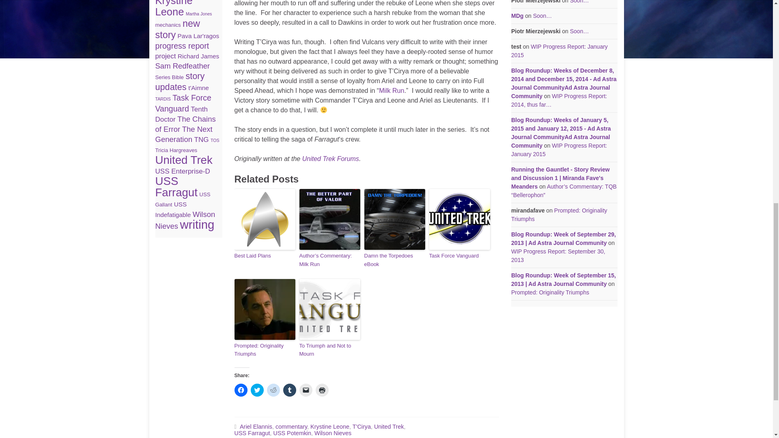 Image resolution: width=779 pixels, height=438 pixels. I want to click on United Trek Forums, so click(330, 159).